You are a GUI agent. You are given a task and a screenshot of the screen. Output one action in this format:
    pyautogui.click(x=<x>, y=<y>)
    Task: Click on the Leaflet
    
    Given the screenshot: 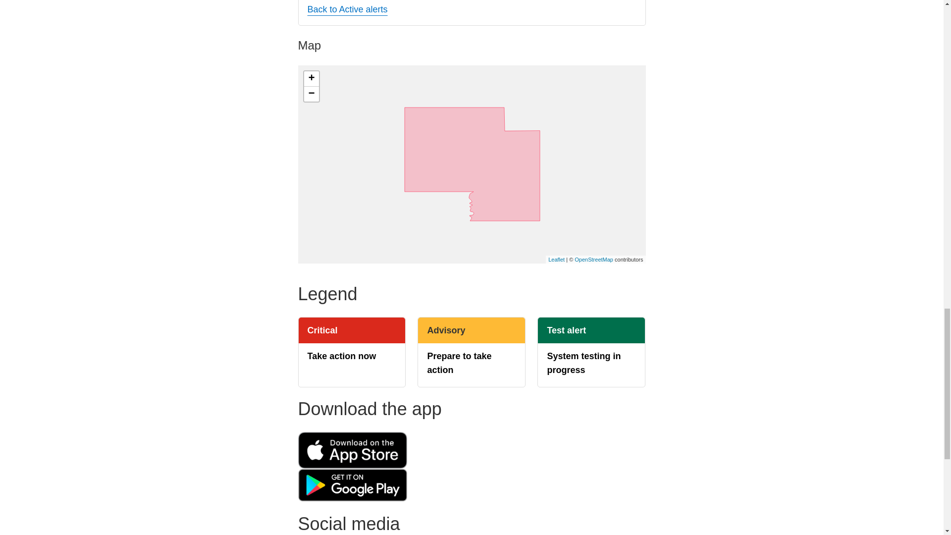 What is the action you would take?
    pyautogui.click(x=557, y=260)
    